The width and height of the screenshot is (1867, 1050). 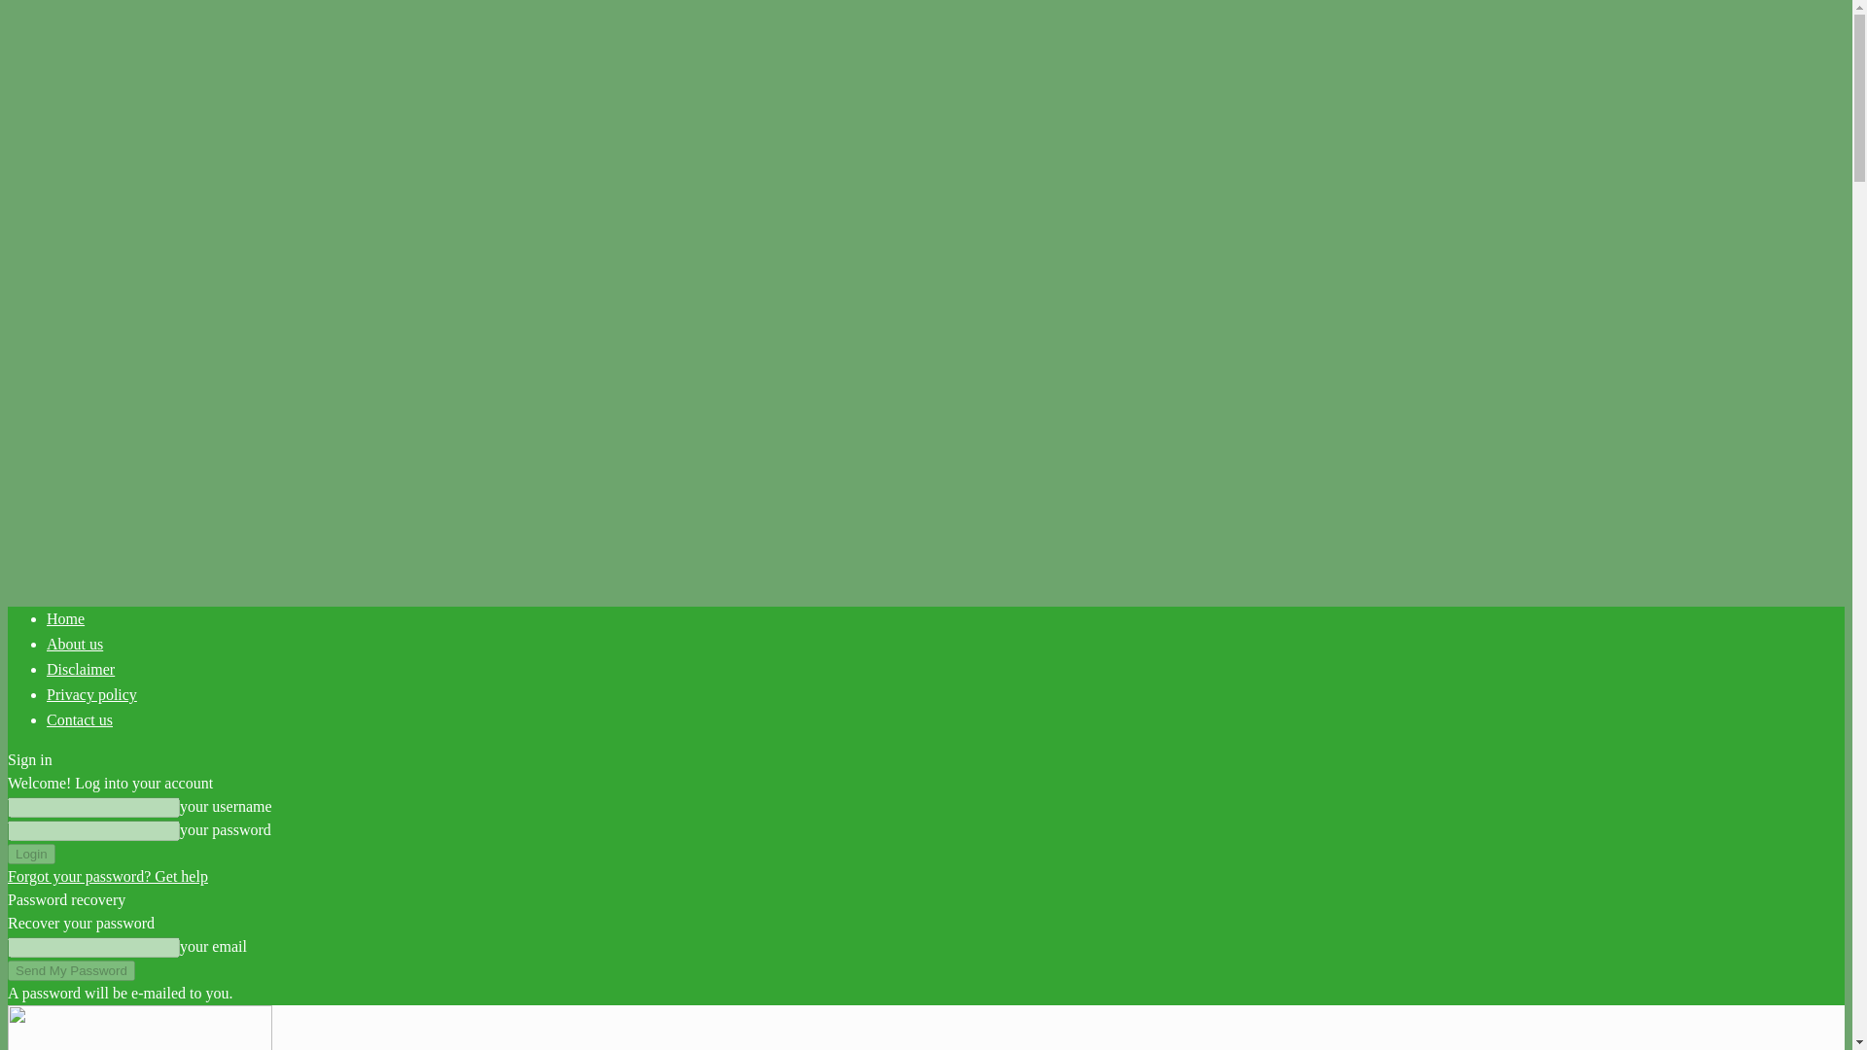 I want to click on Disclaimer, so click(x=80, y=669).